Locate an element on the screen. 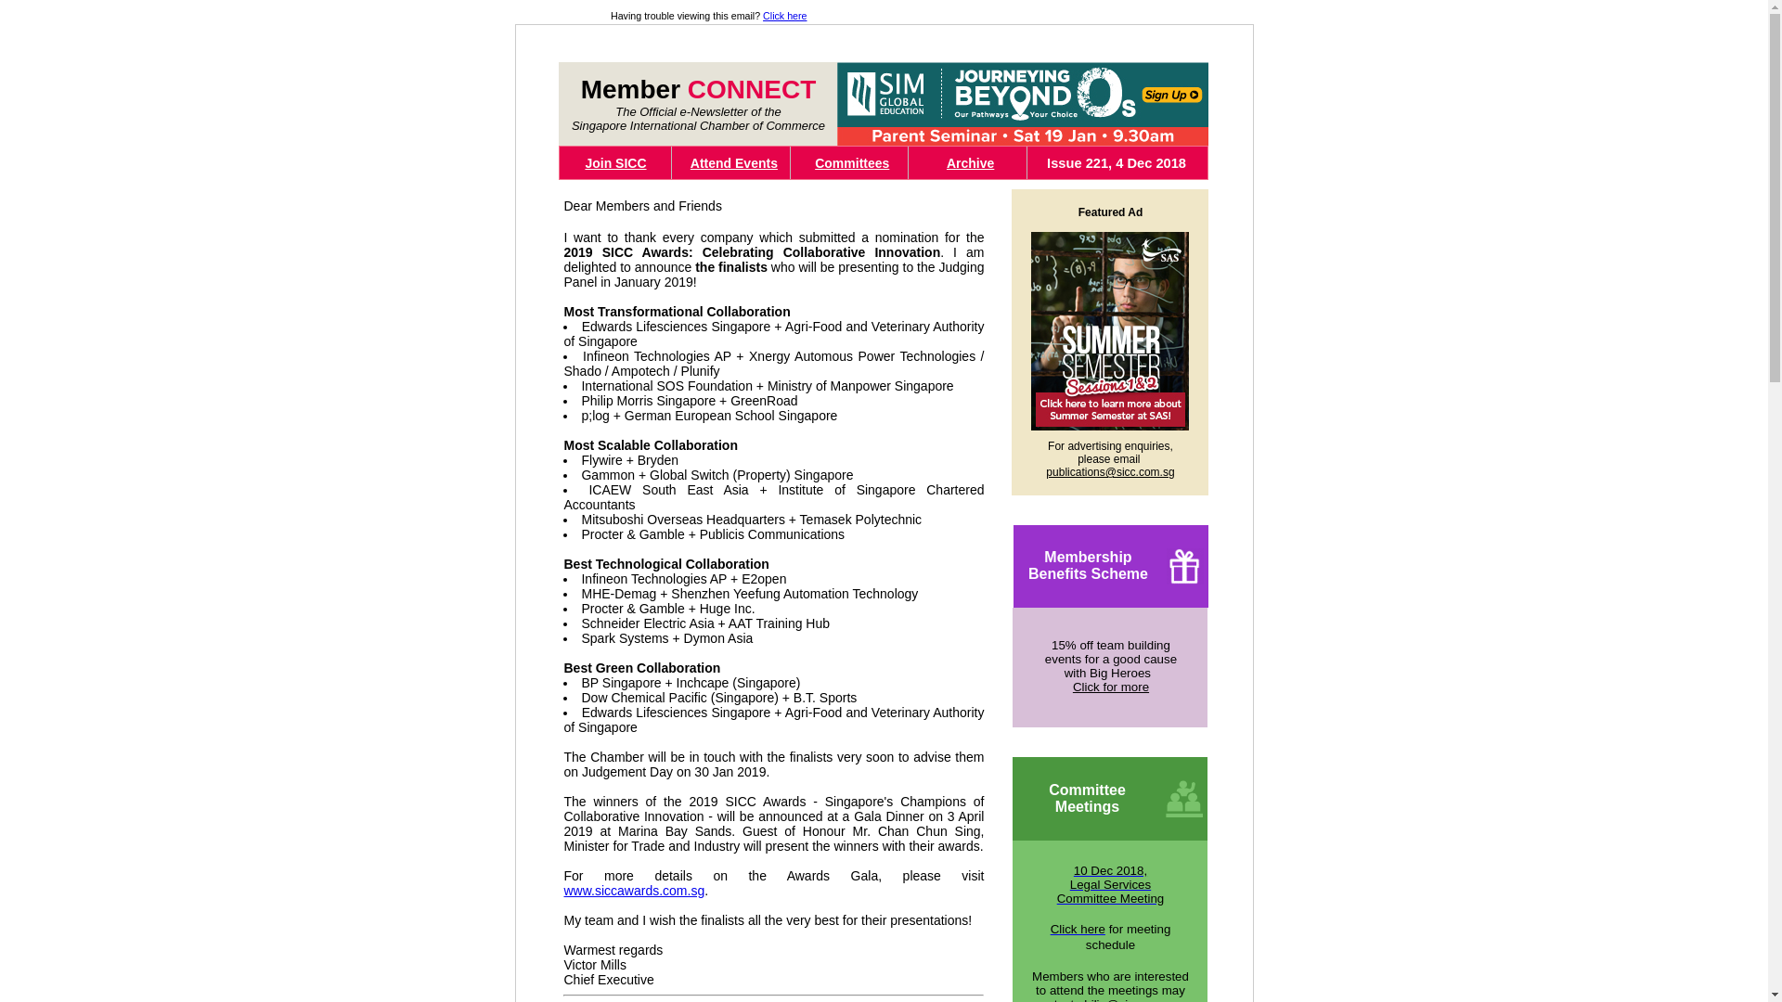 The image size is (1782, 1002). Attend Events is located at coordinates (1110, 883).